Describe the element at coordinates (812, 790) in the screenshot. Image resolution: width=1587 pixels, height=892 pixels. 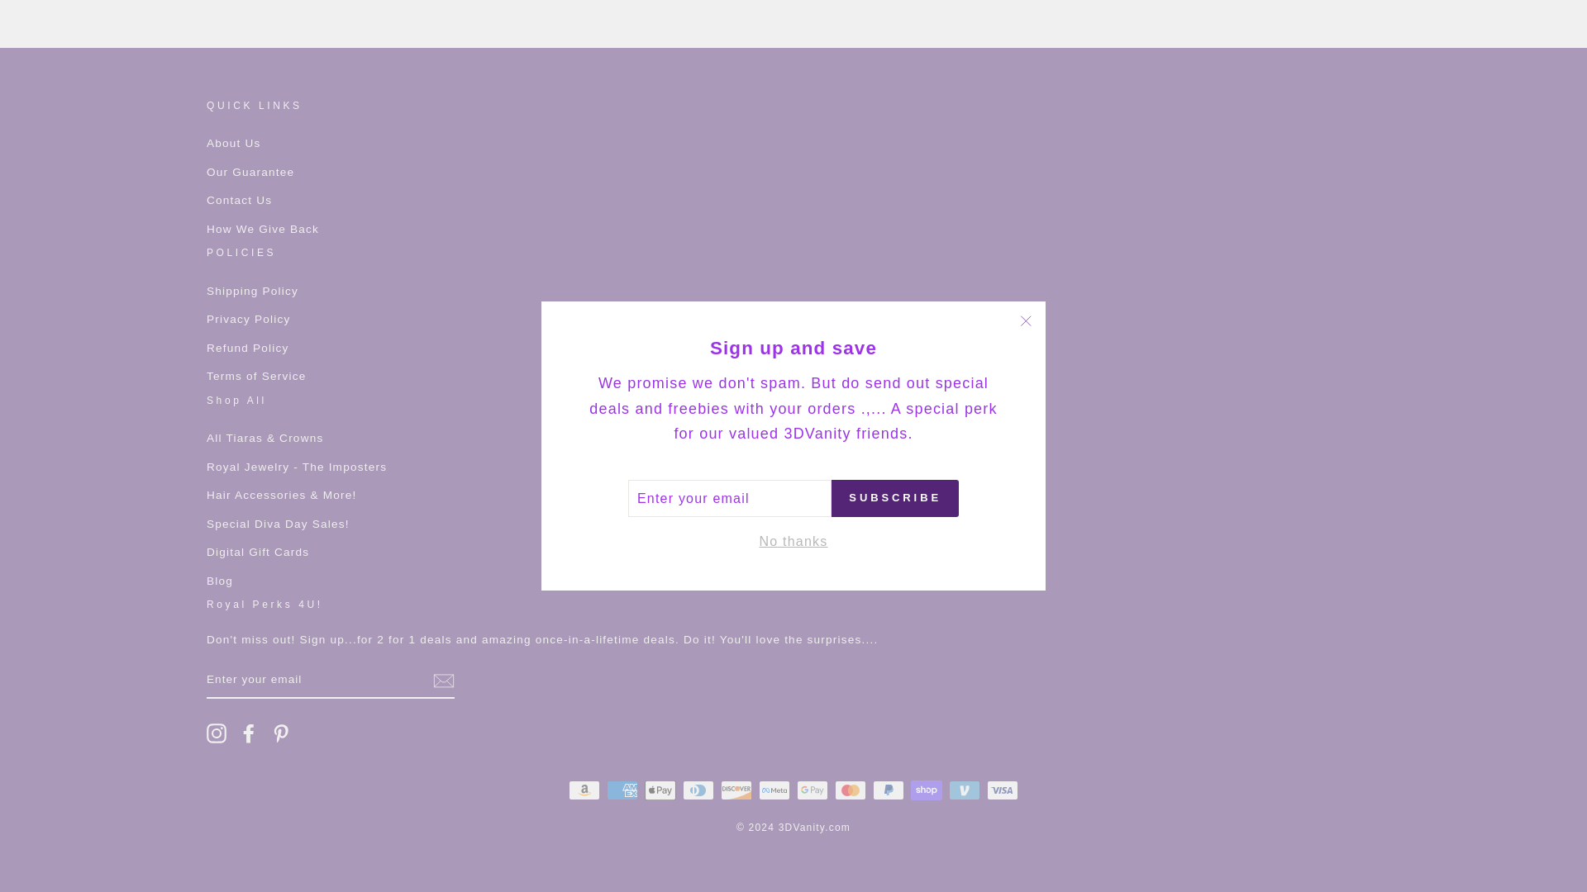
I see `Google Pay` at that location.